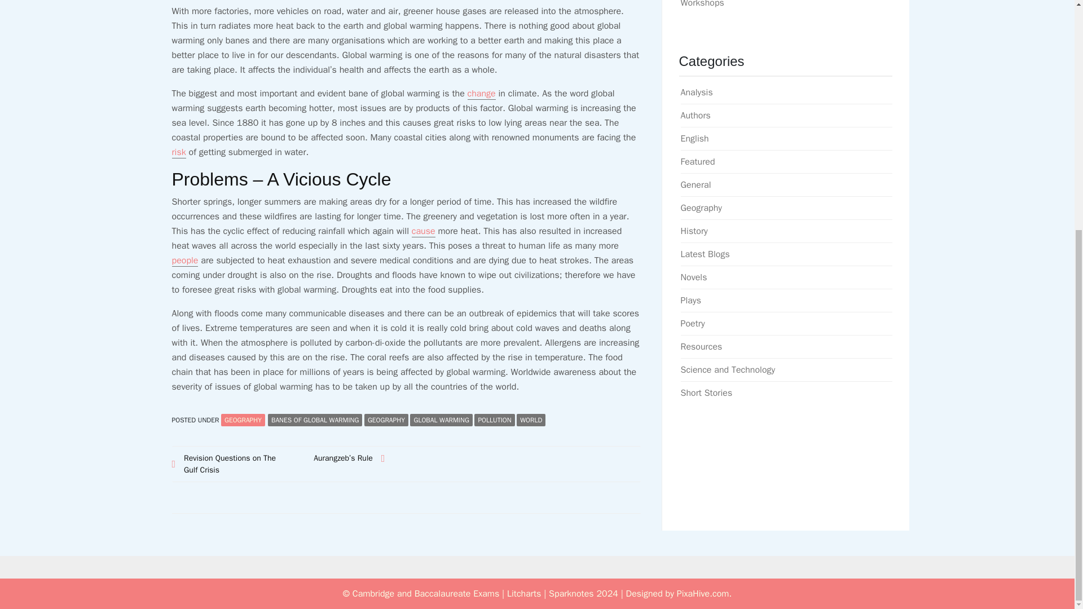 This screenshot has height=609, width=1083. What do you see at coordinates (482, 94) in the screenshot?
I see `change` at bounding box center [482, 94].